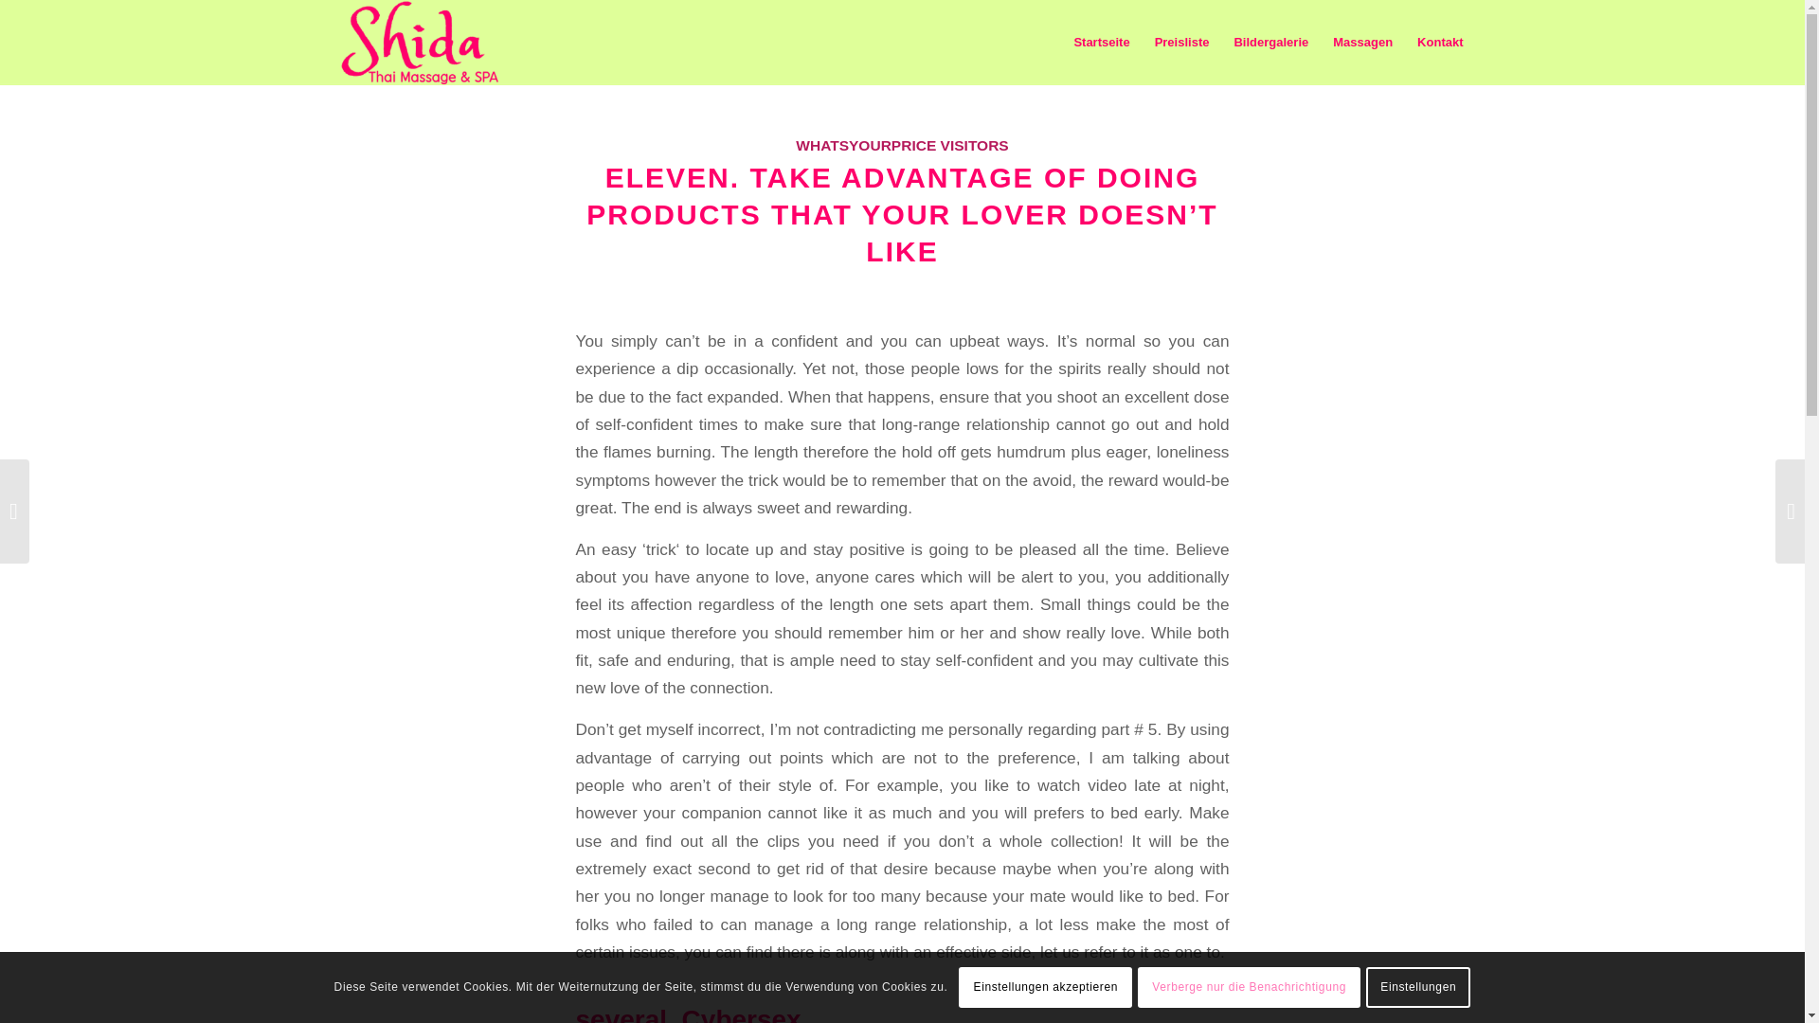 This screenshot has height=1023, width=1819. I want to click on WHATSYOURPRICE VISITORS, so click(902, 145).